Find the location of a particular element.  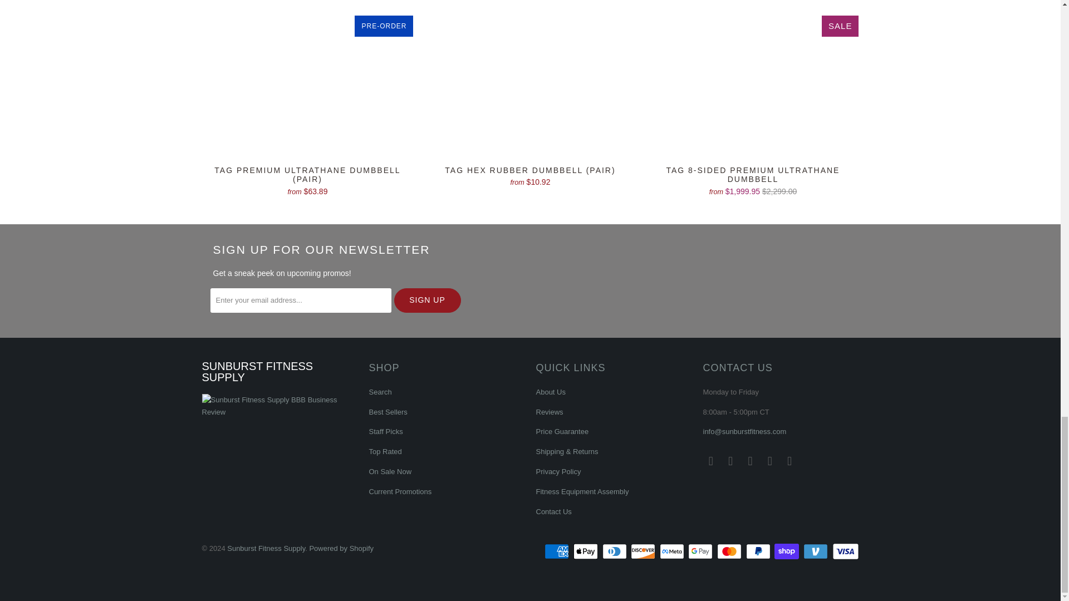

Shop Pay is located at coordinates (787, 551).